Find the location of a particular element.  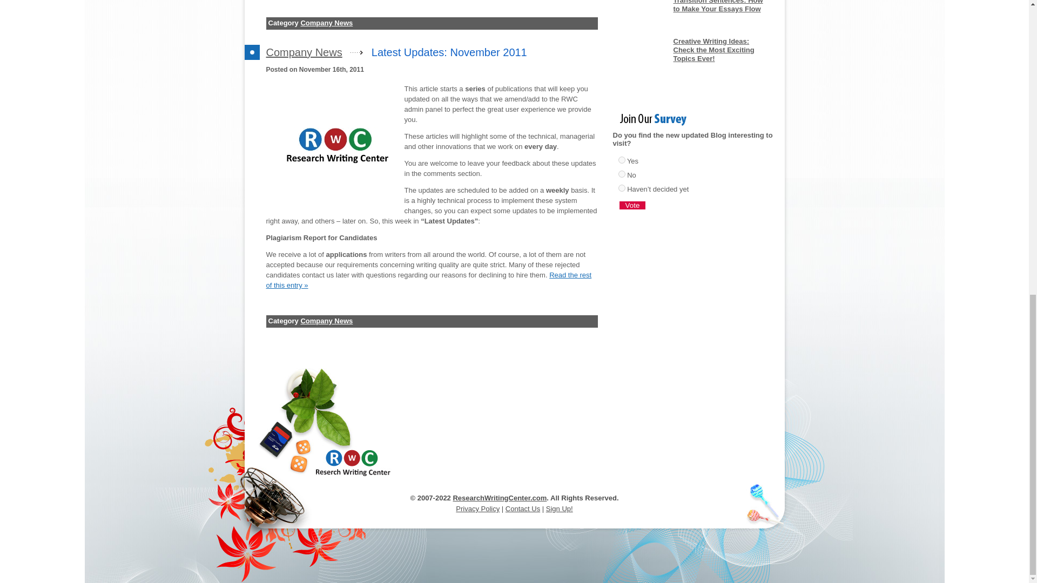

Company News is located at coordinates (304, 52).